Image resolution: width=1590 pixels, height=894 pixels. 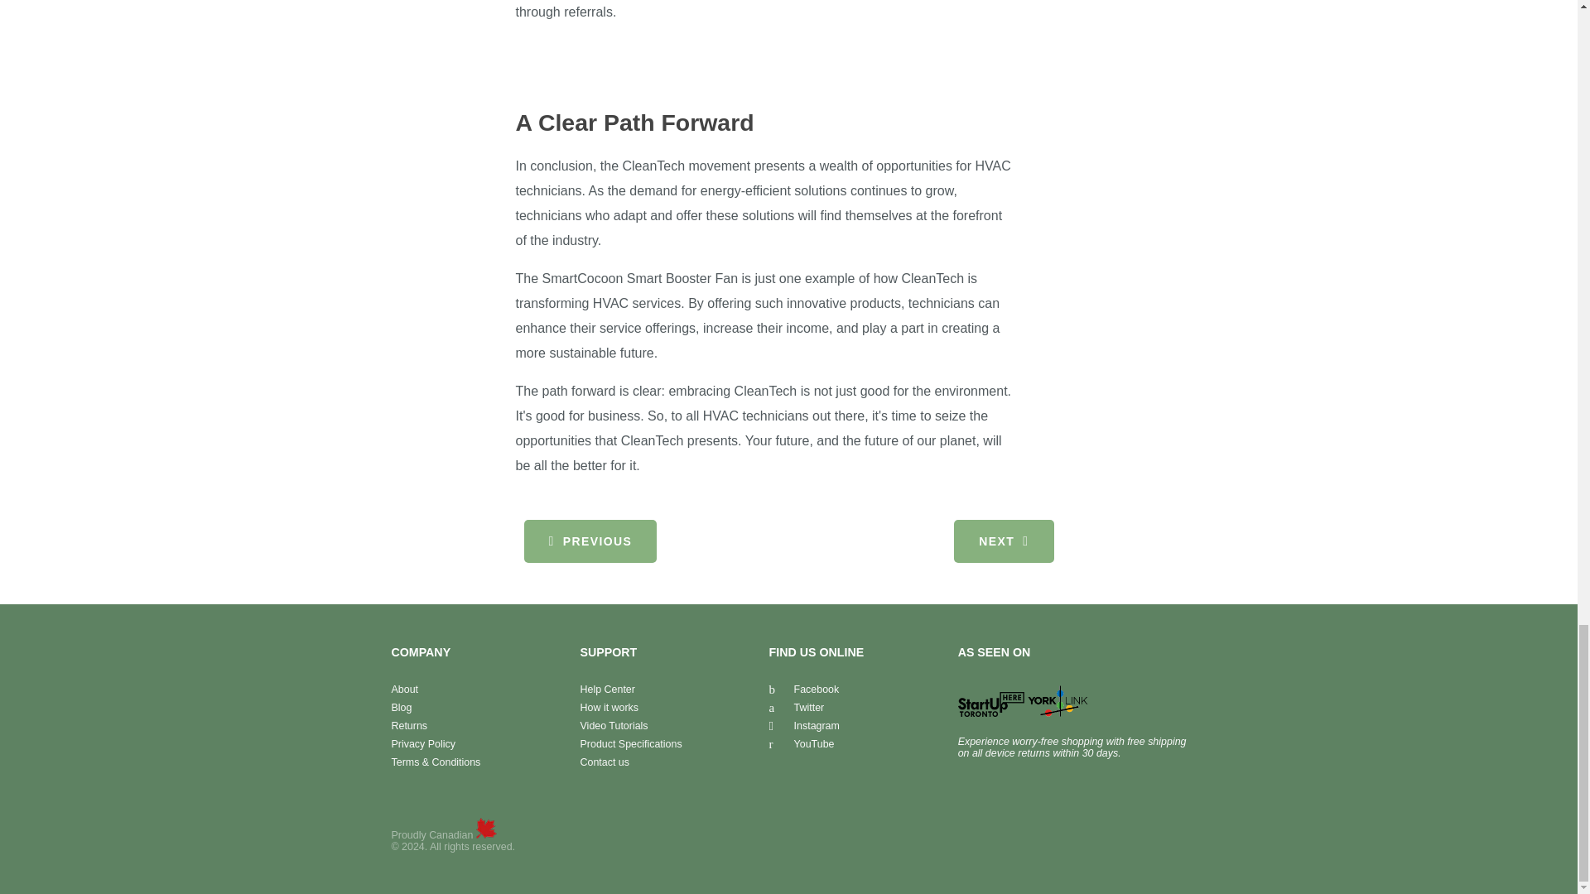 What do you see at coordinates (590, 541) in the screenshot?
I see `PREVIOUS` at bounding box center [590, 541].